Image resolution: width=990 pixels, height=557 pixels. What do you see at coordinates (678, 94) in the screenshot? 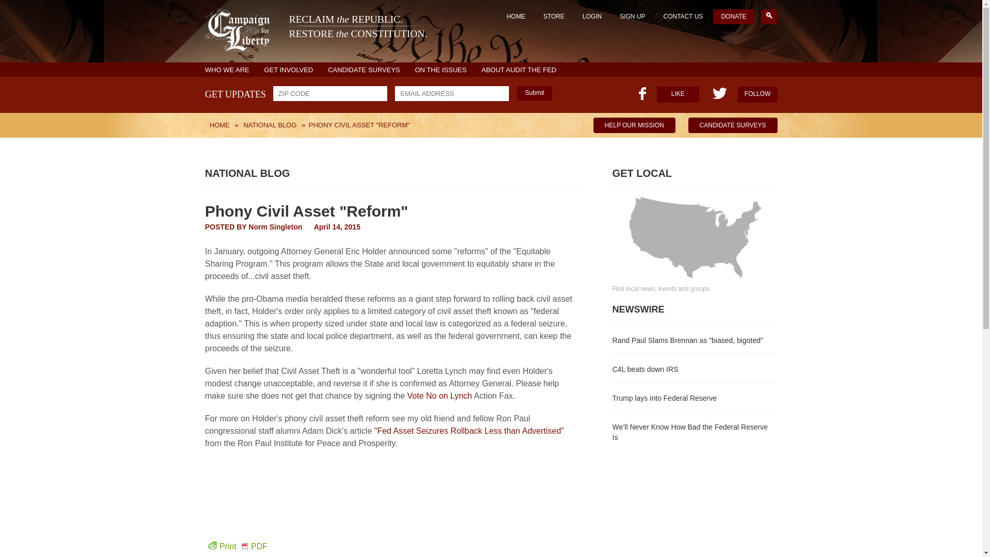
I see `LIKE` at bounding box center [678, 94].